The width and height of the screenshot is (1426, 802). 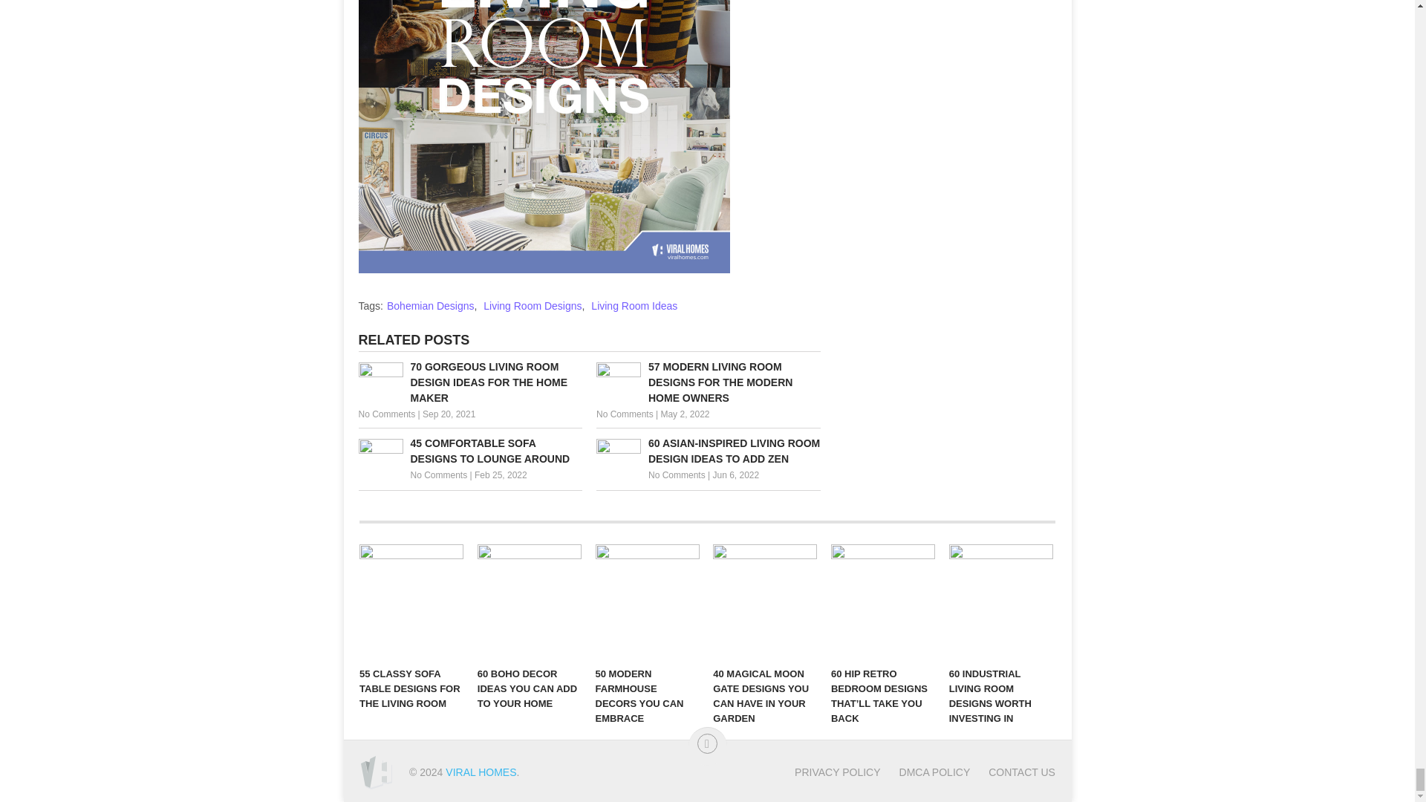 I want to click on 45 Comfortable Sofa Designs to Lounge Around, so click(x=469, y=451).